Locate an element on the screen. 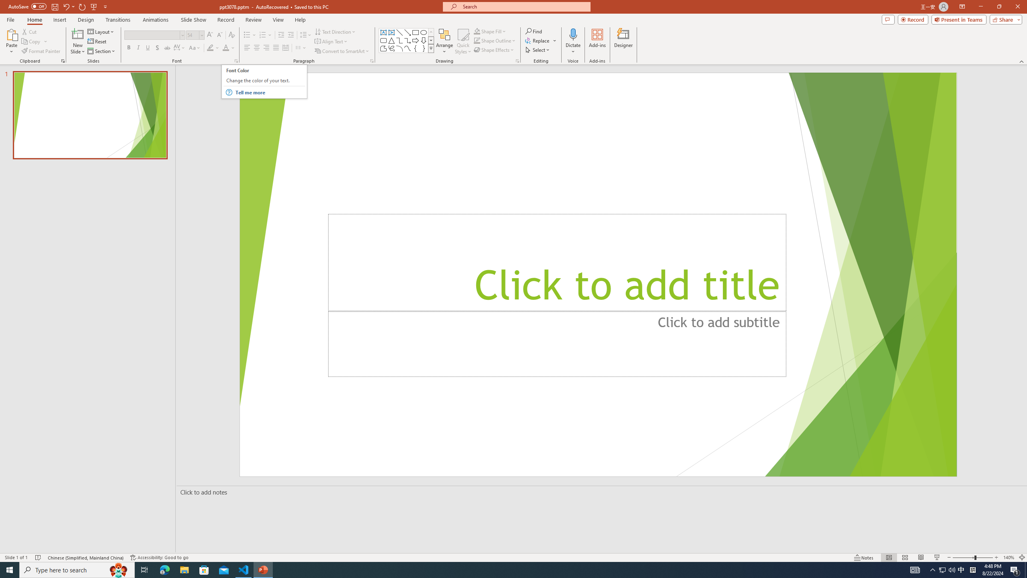 The width and height of the screenshot is (1027, 578). Freeform: Scribble is located at coordinates (391, 48).